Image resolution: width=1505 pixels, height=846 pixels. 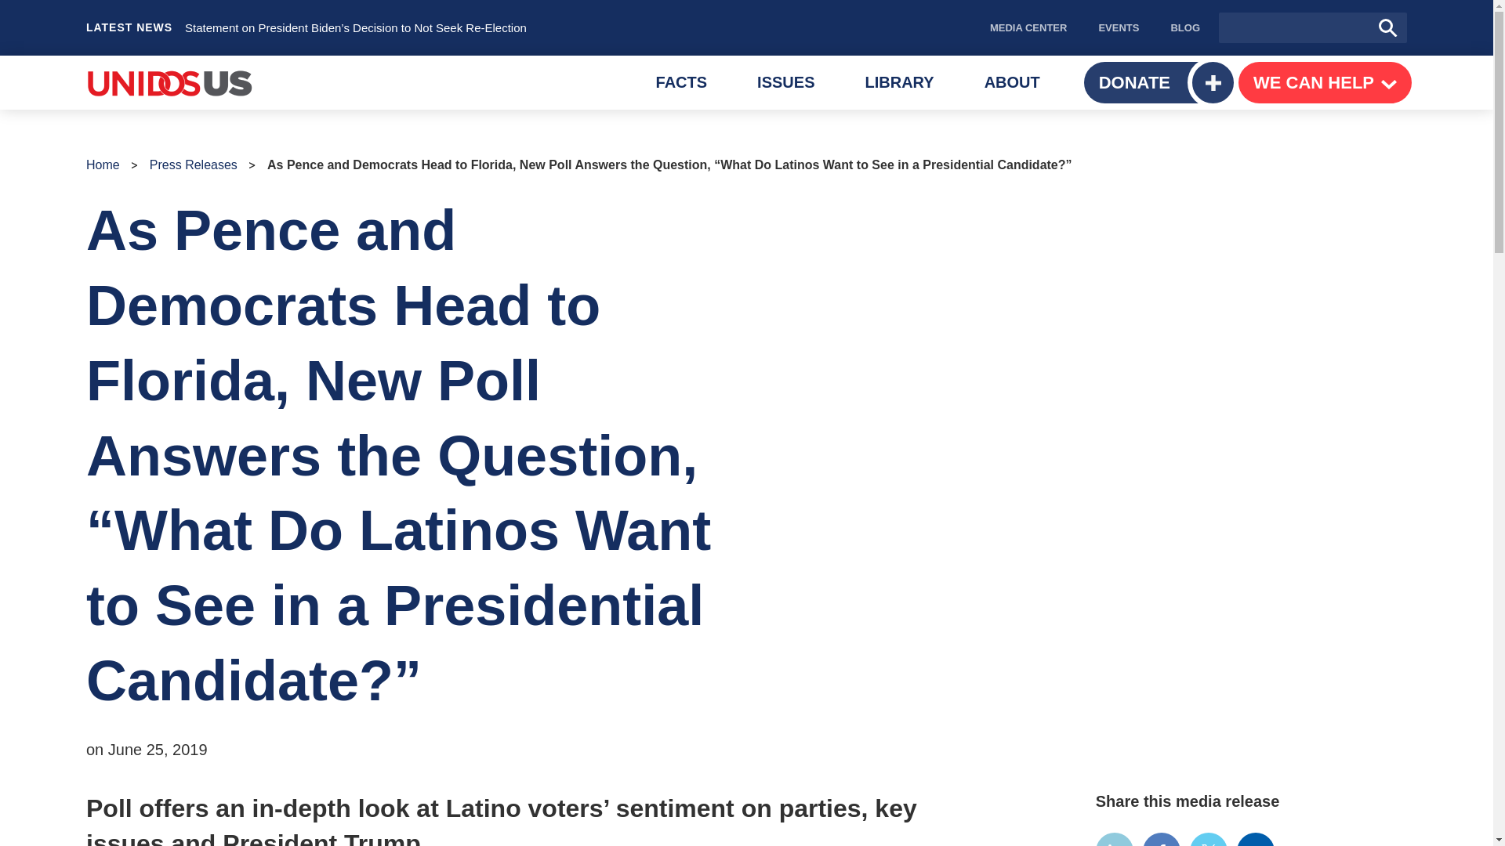 What do you see at coordinates (1387, 28) in the screenshot?
I see `Submit Search` at bounding box center [1387, 28].